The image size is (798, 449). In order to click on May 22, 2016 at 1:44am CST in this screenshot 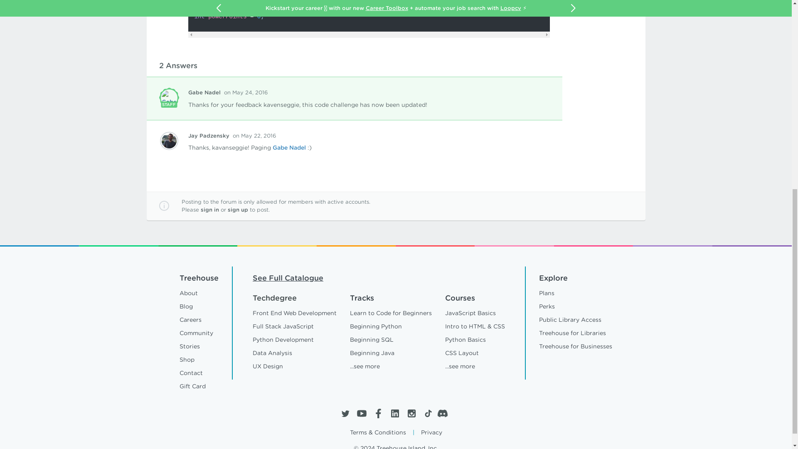, I will do `click(254, 136)`.